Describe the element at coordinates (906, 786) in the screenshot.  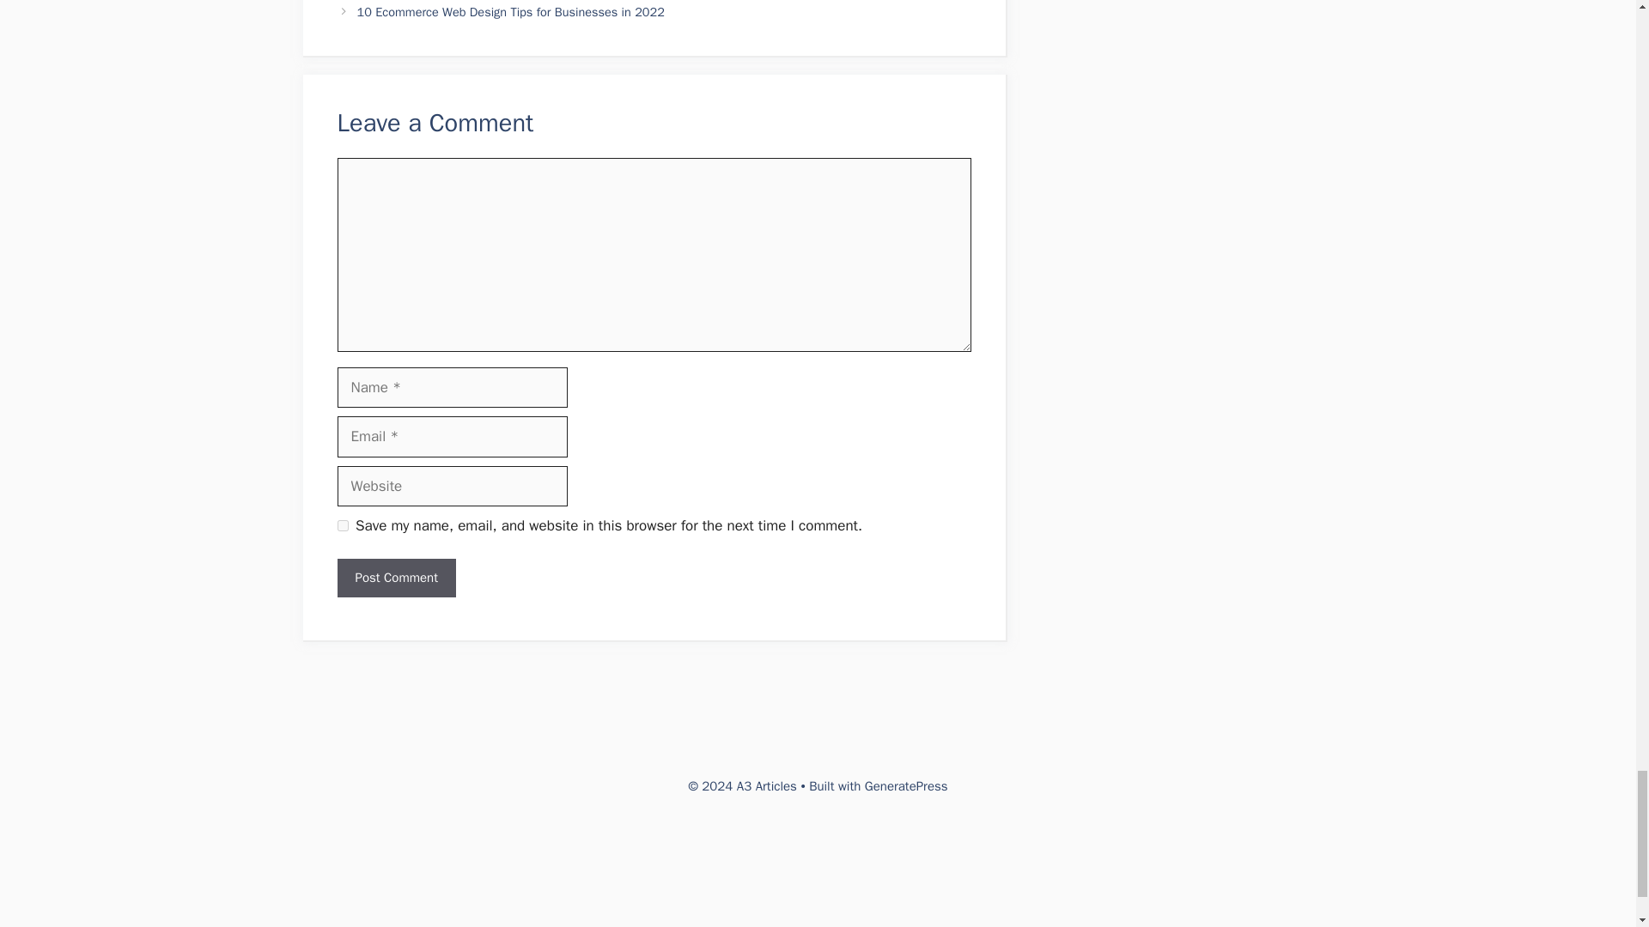
I see `GeneratePress` at that location.